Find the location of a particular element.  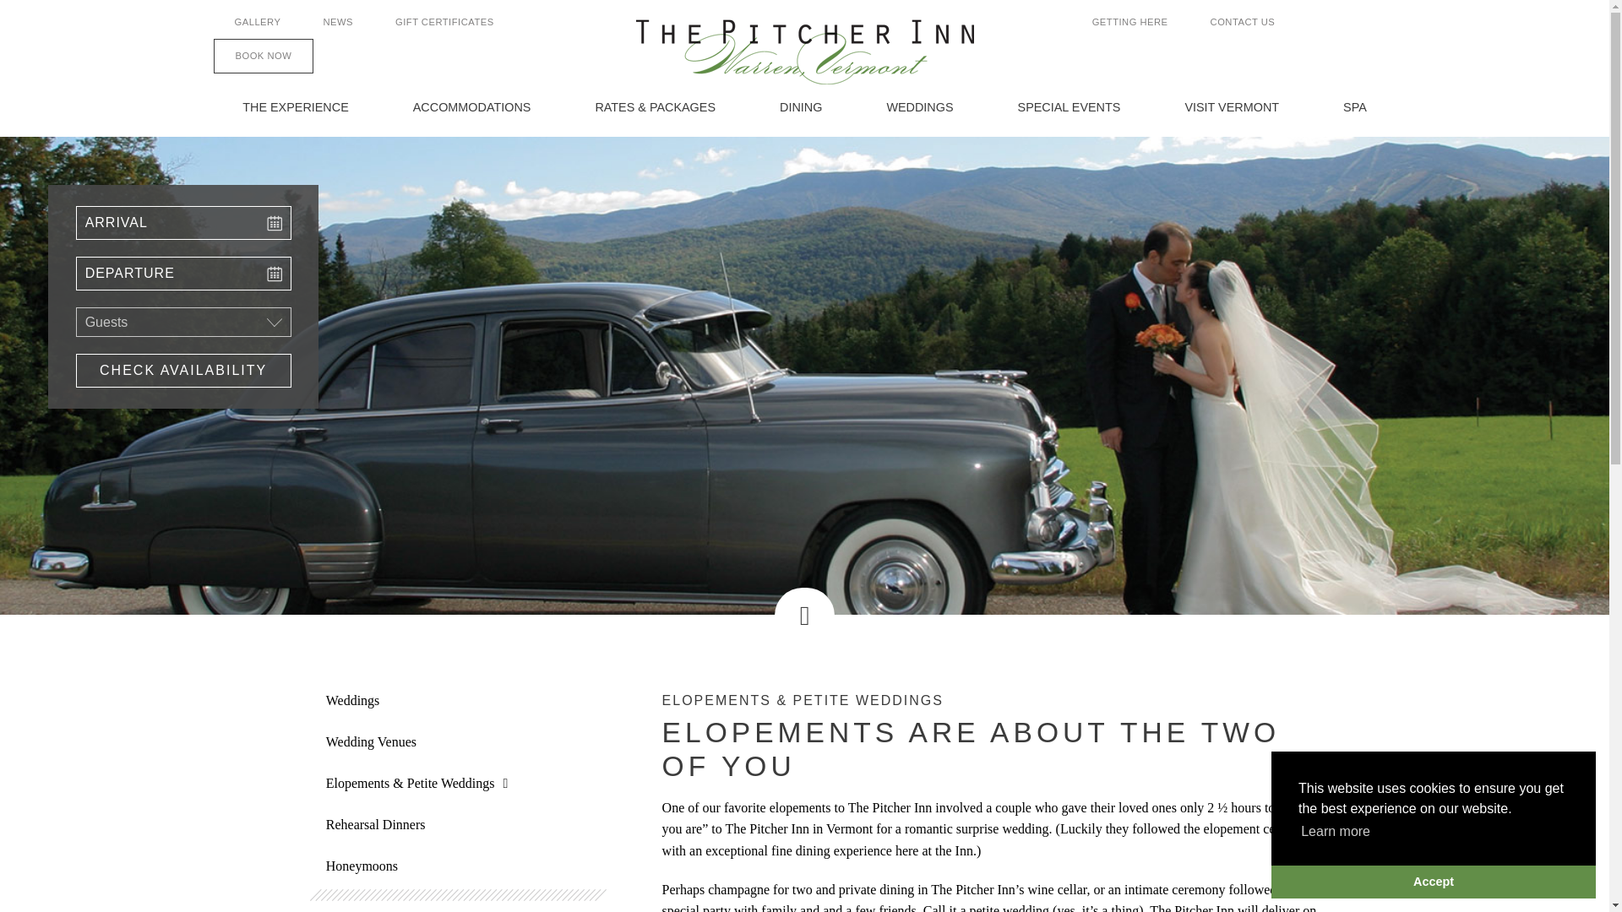

THE EXPERIENCE is located at coordinates (296, 106).